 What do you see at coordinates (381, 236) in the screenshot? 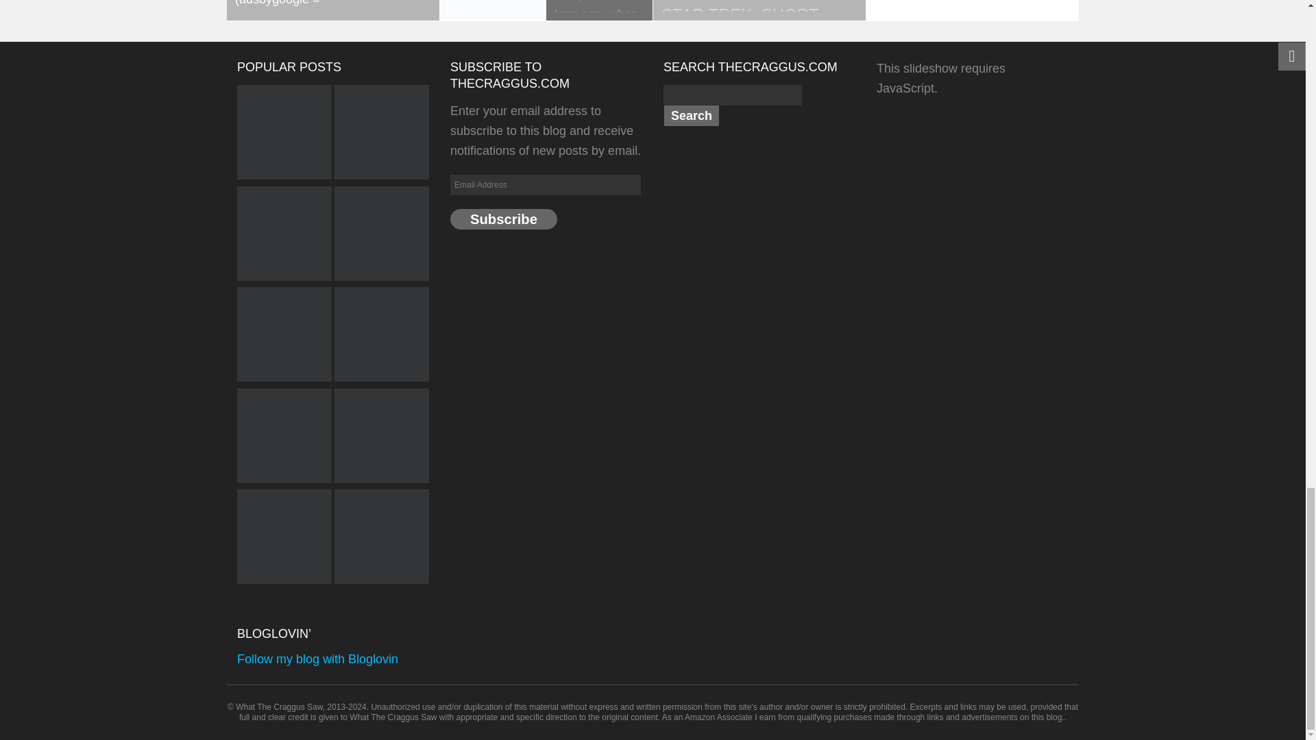
I see `Twilight Of The Movie Brats` at bounding box center [381, 236].